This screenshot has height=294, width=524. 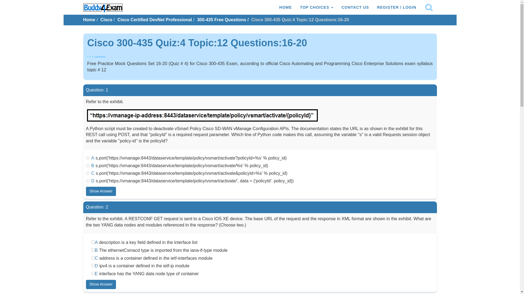 I want to click on A, so click(x=87, y=158).